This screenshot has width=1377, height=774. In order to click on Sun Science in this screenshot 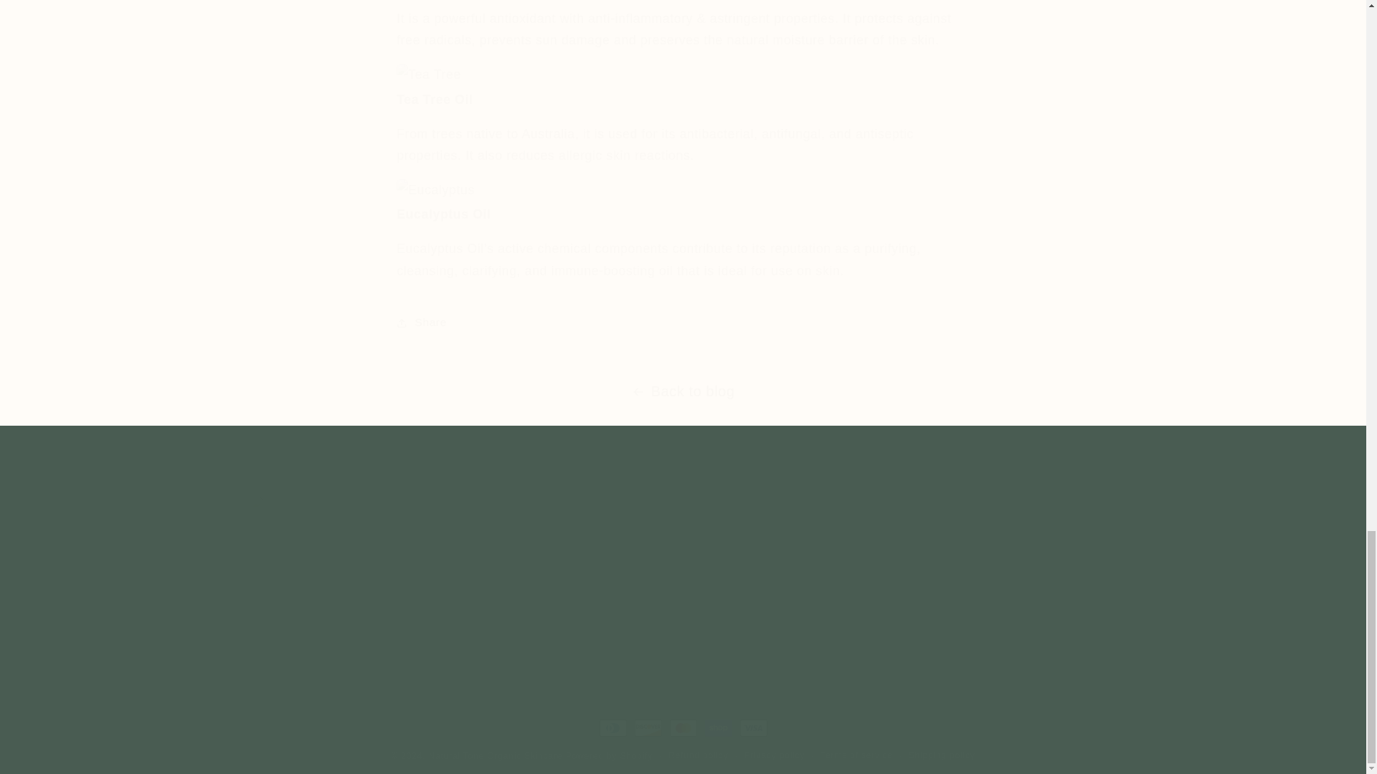, I will do `click(506, 619)`.